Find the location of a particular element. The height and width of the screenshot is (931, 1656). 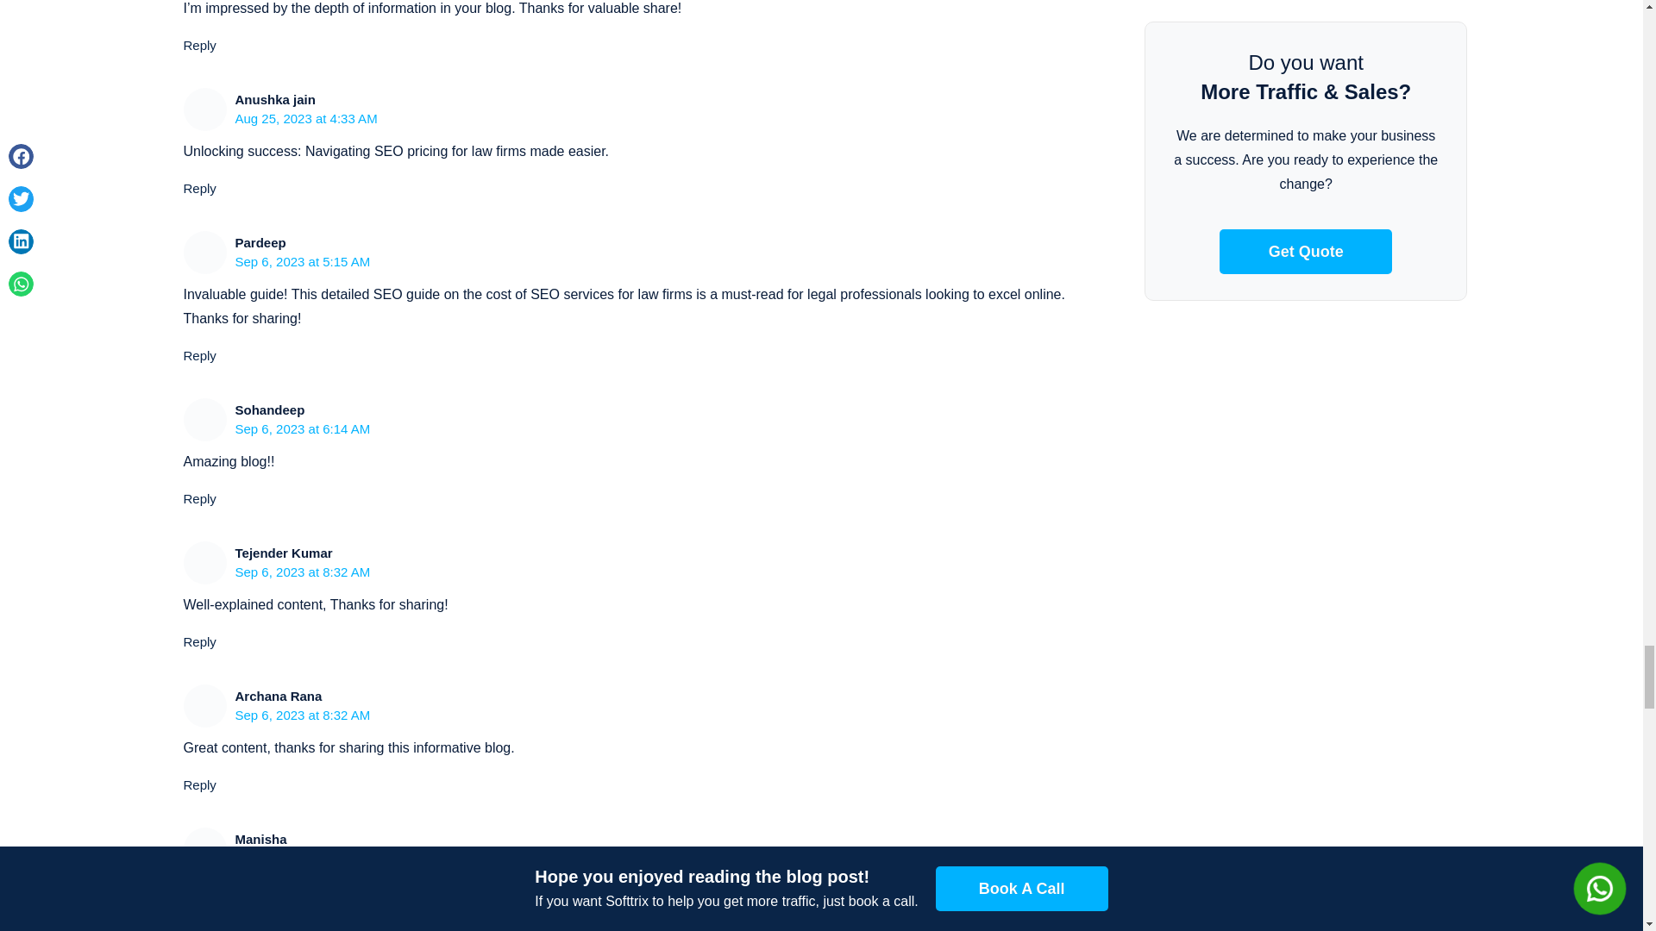

Reply is located at coordinates (198, 784).